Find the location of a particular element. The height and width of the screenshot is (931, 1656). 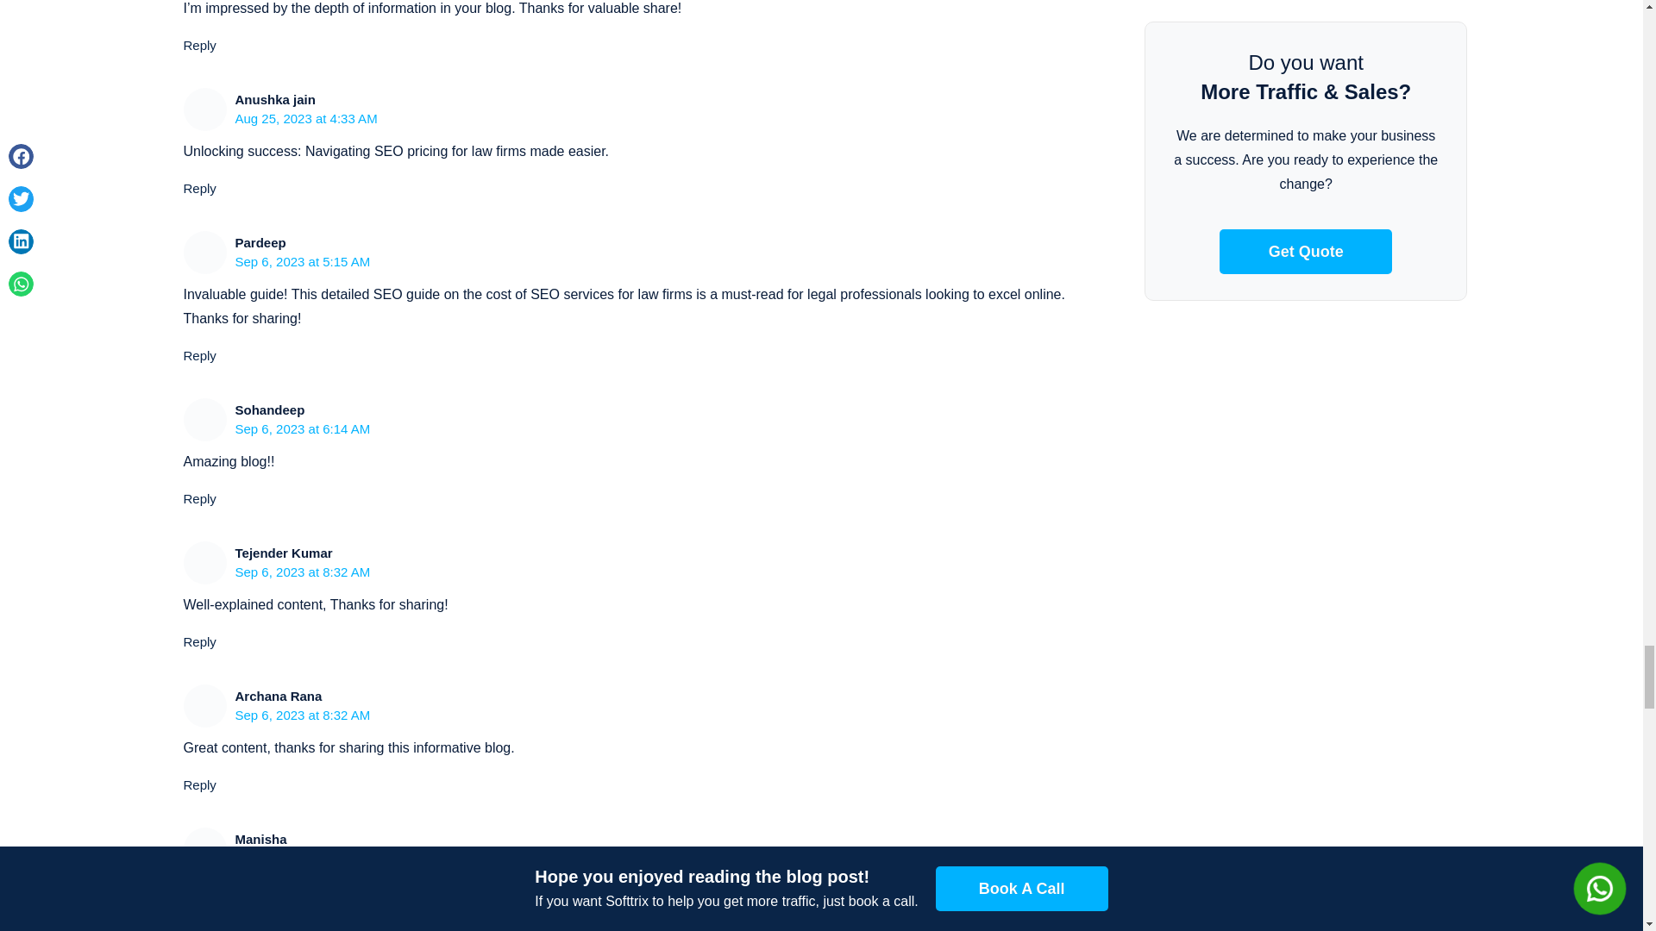

Reply is located at coordinates (198, 784).